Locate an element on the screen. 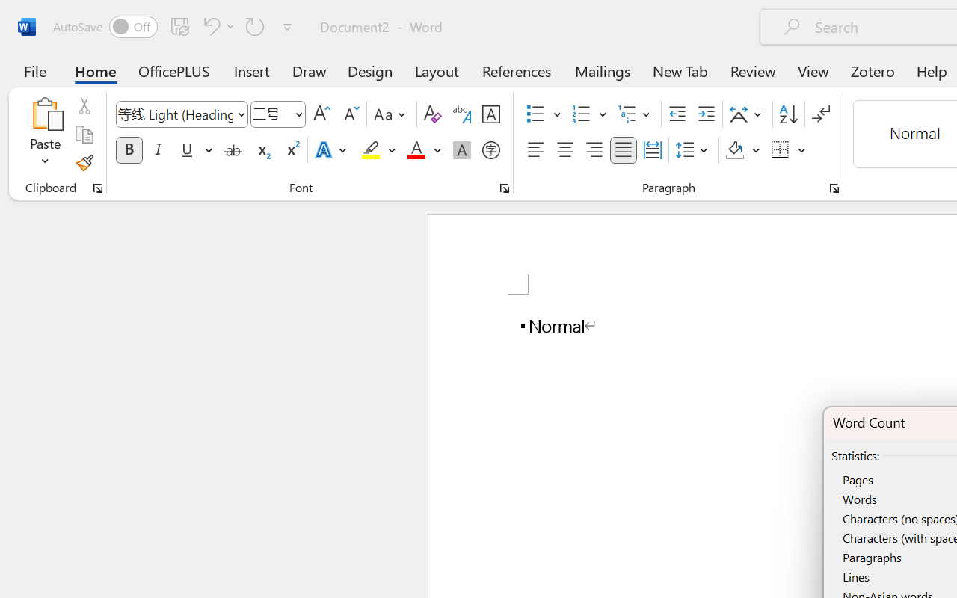  Subscript is located at coordinates (262, 150).